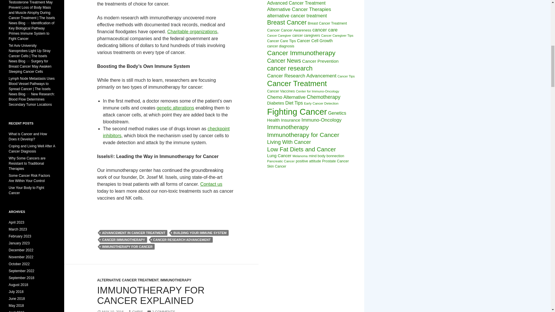 The image size is (555, 312). I want to click on MAY 10, 2016, so click(110, 311).